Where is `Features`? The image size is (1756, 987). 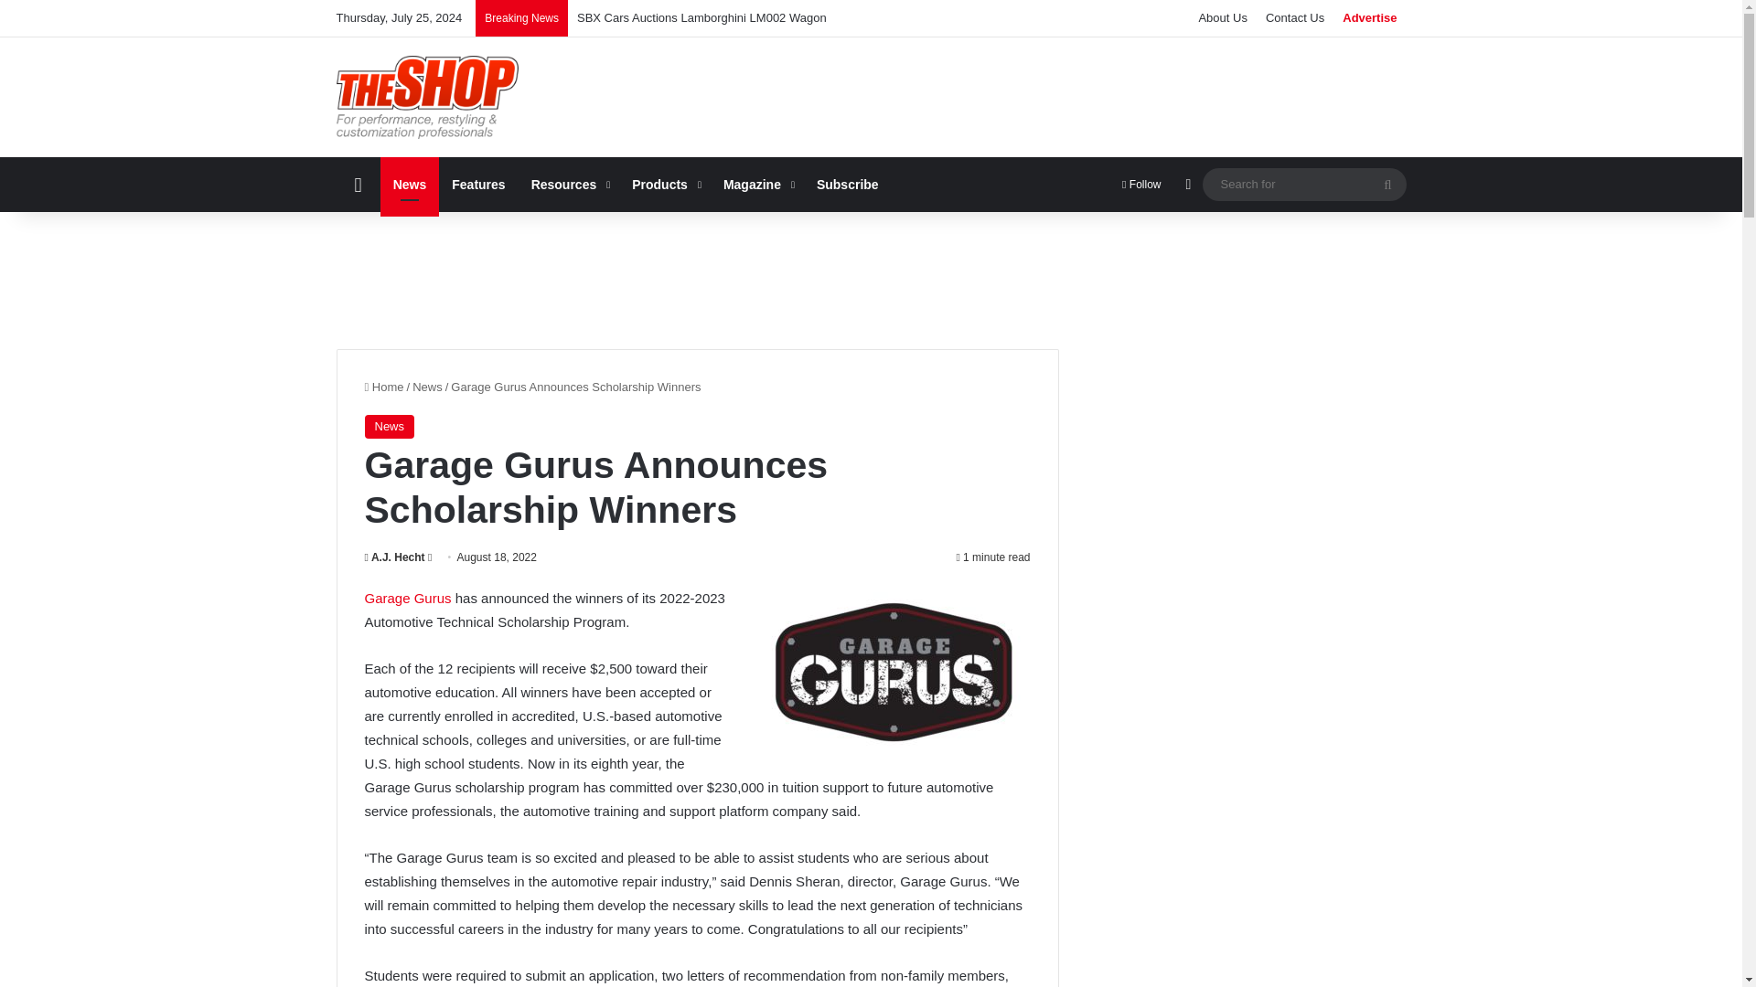
Features is located at coordinates (478, 185).